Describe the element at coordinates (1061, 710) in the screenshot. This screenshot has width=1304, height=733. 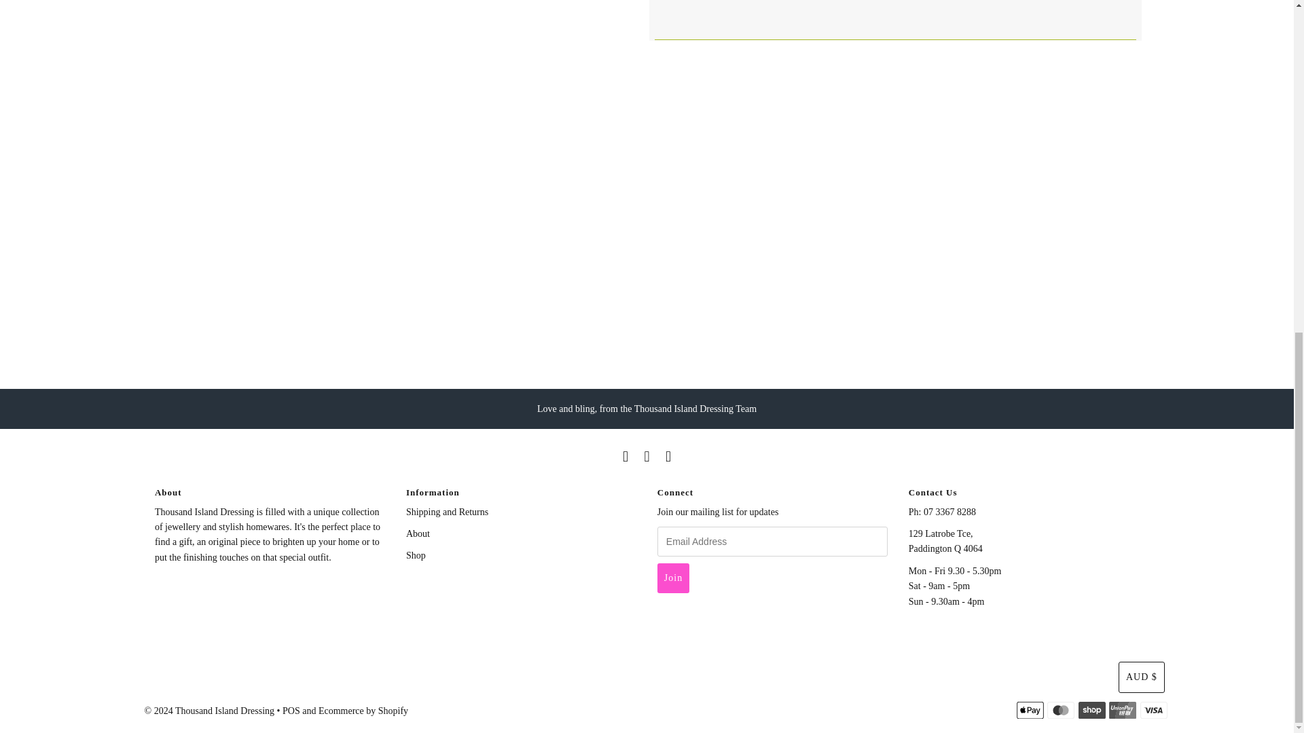
I see `Mastercard` at that location.